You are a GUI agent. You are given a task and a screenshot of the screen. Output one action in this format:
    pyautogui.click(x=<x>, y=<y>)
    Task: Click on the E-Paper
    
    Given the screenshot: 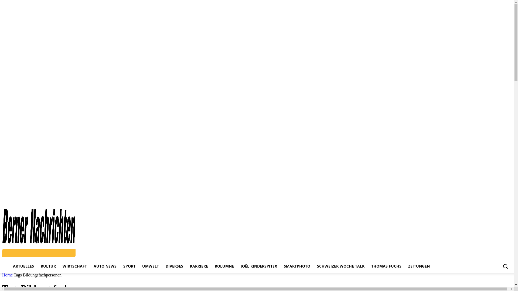 What is the action you would take?
    pyautogui.click(x=467, y=198)
    